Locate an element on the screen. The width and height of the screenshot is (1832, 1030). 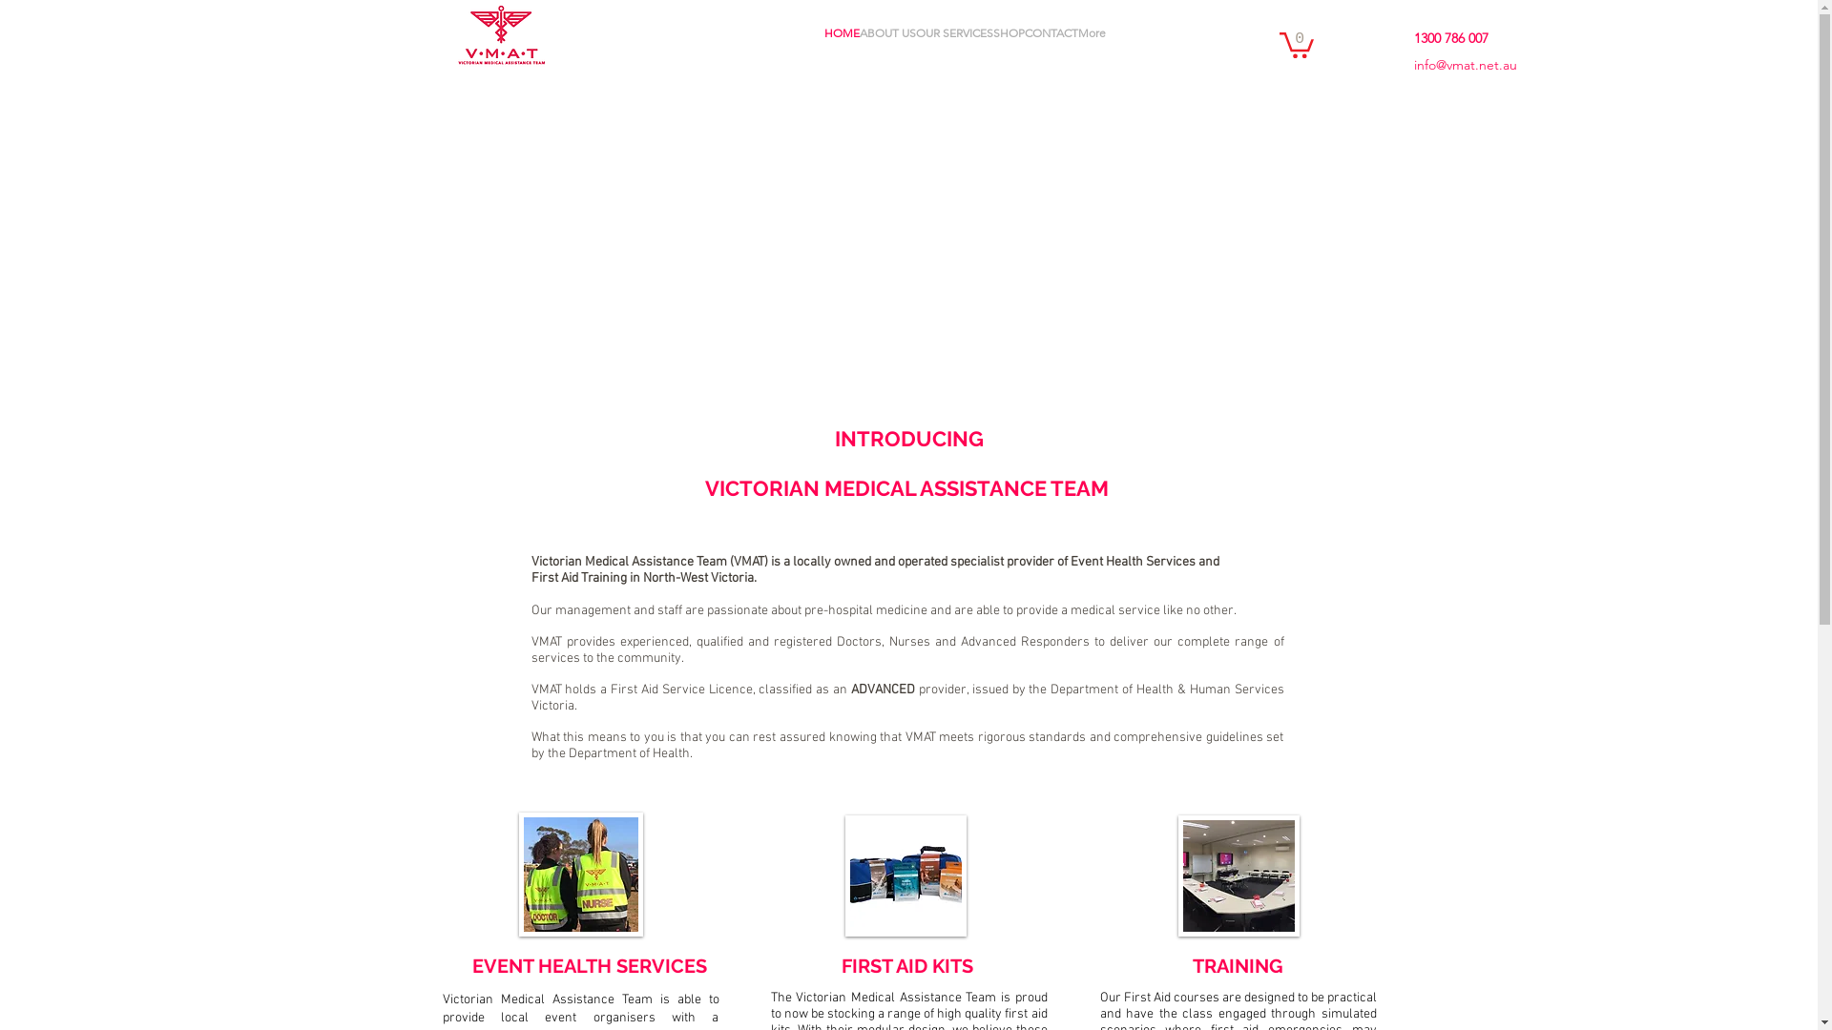
FIRST AID KITS is located at coordinates (907, 965).